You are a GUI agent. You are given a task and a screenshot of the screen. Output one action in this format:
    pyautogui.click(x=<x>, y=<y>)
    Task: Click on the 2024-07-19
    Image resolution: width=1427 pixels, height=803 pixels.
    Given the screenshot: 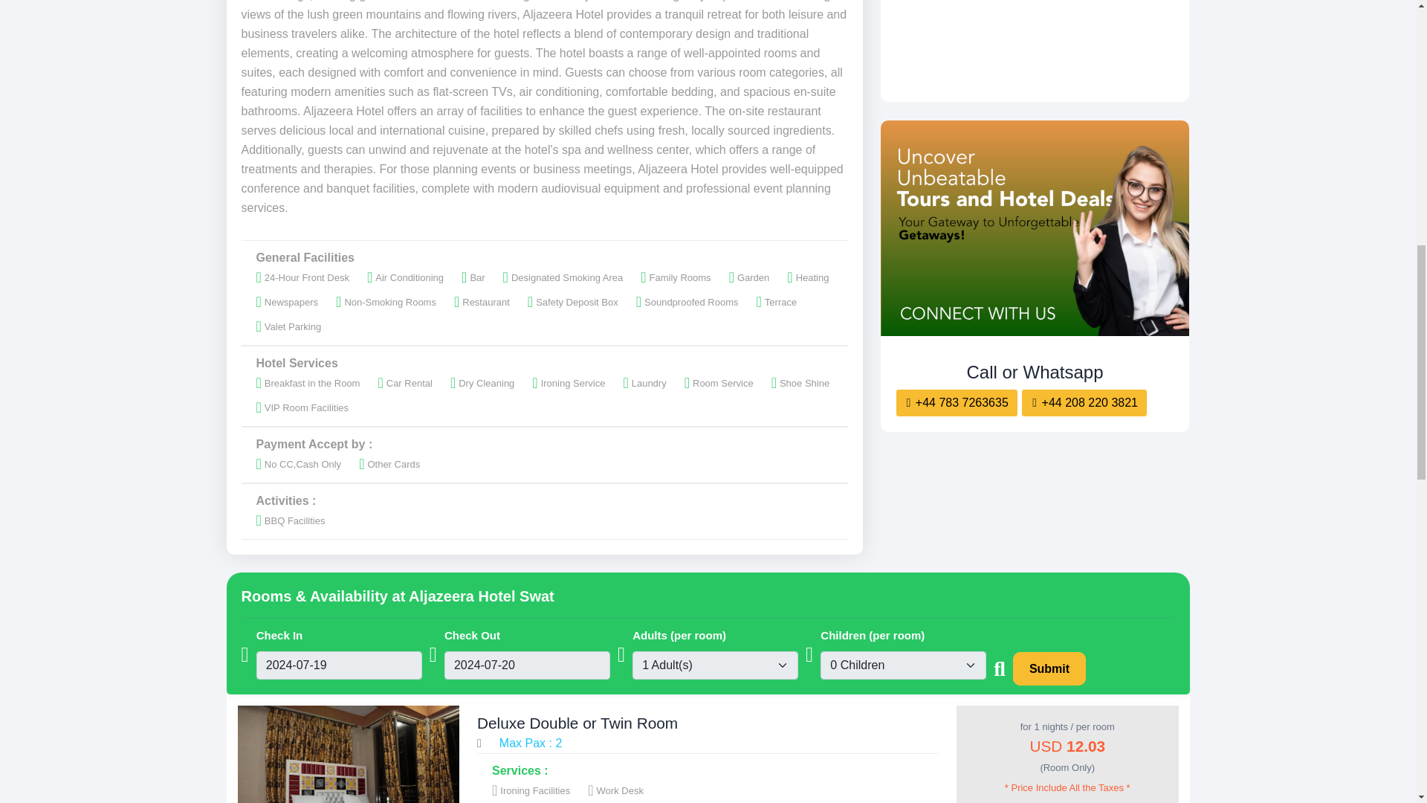 What is the action you would take?
    pyautogui.click(x=339, y=665)
    